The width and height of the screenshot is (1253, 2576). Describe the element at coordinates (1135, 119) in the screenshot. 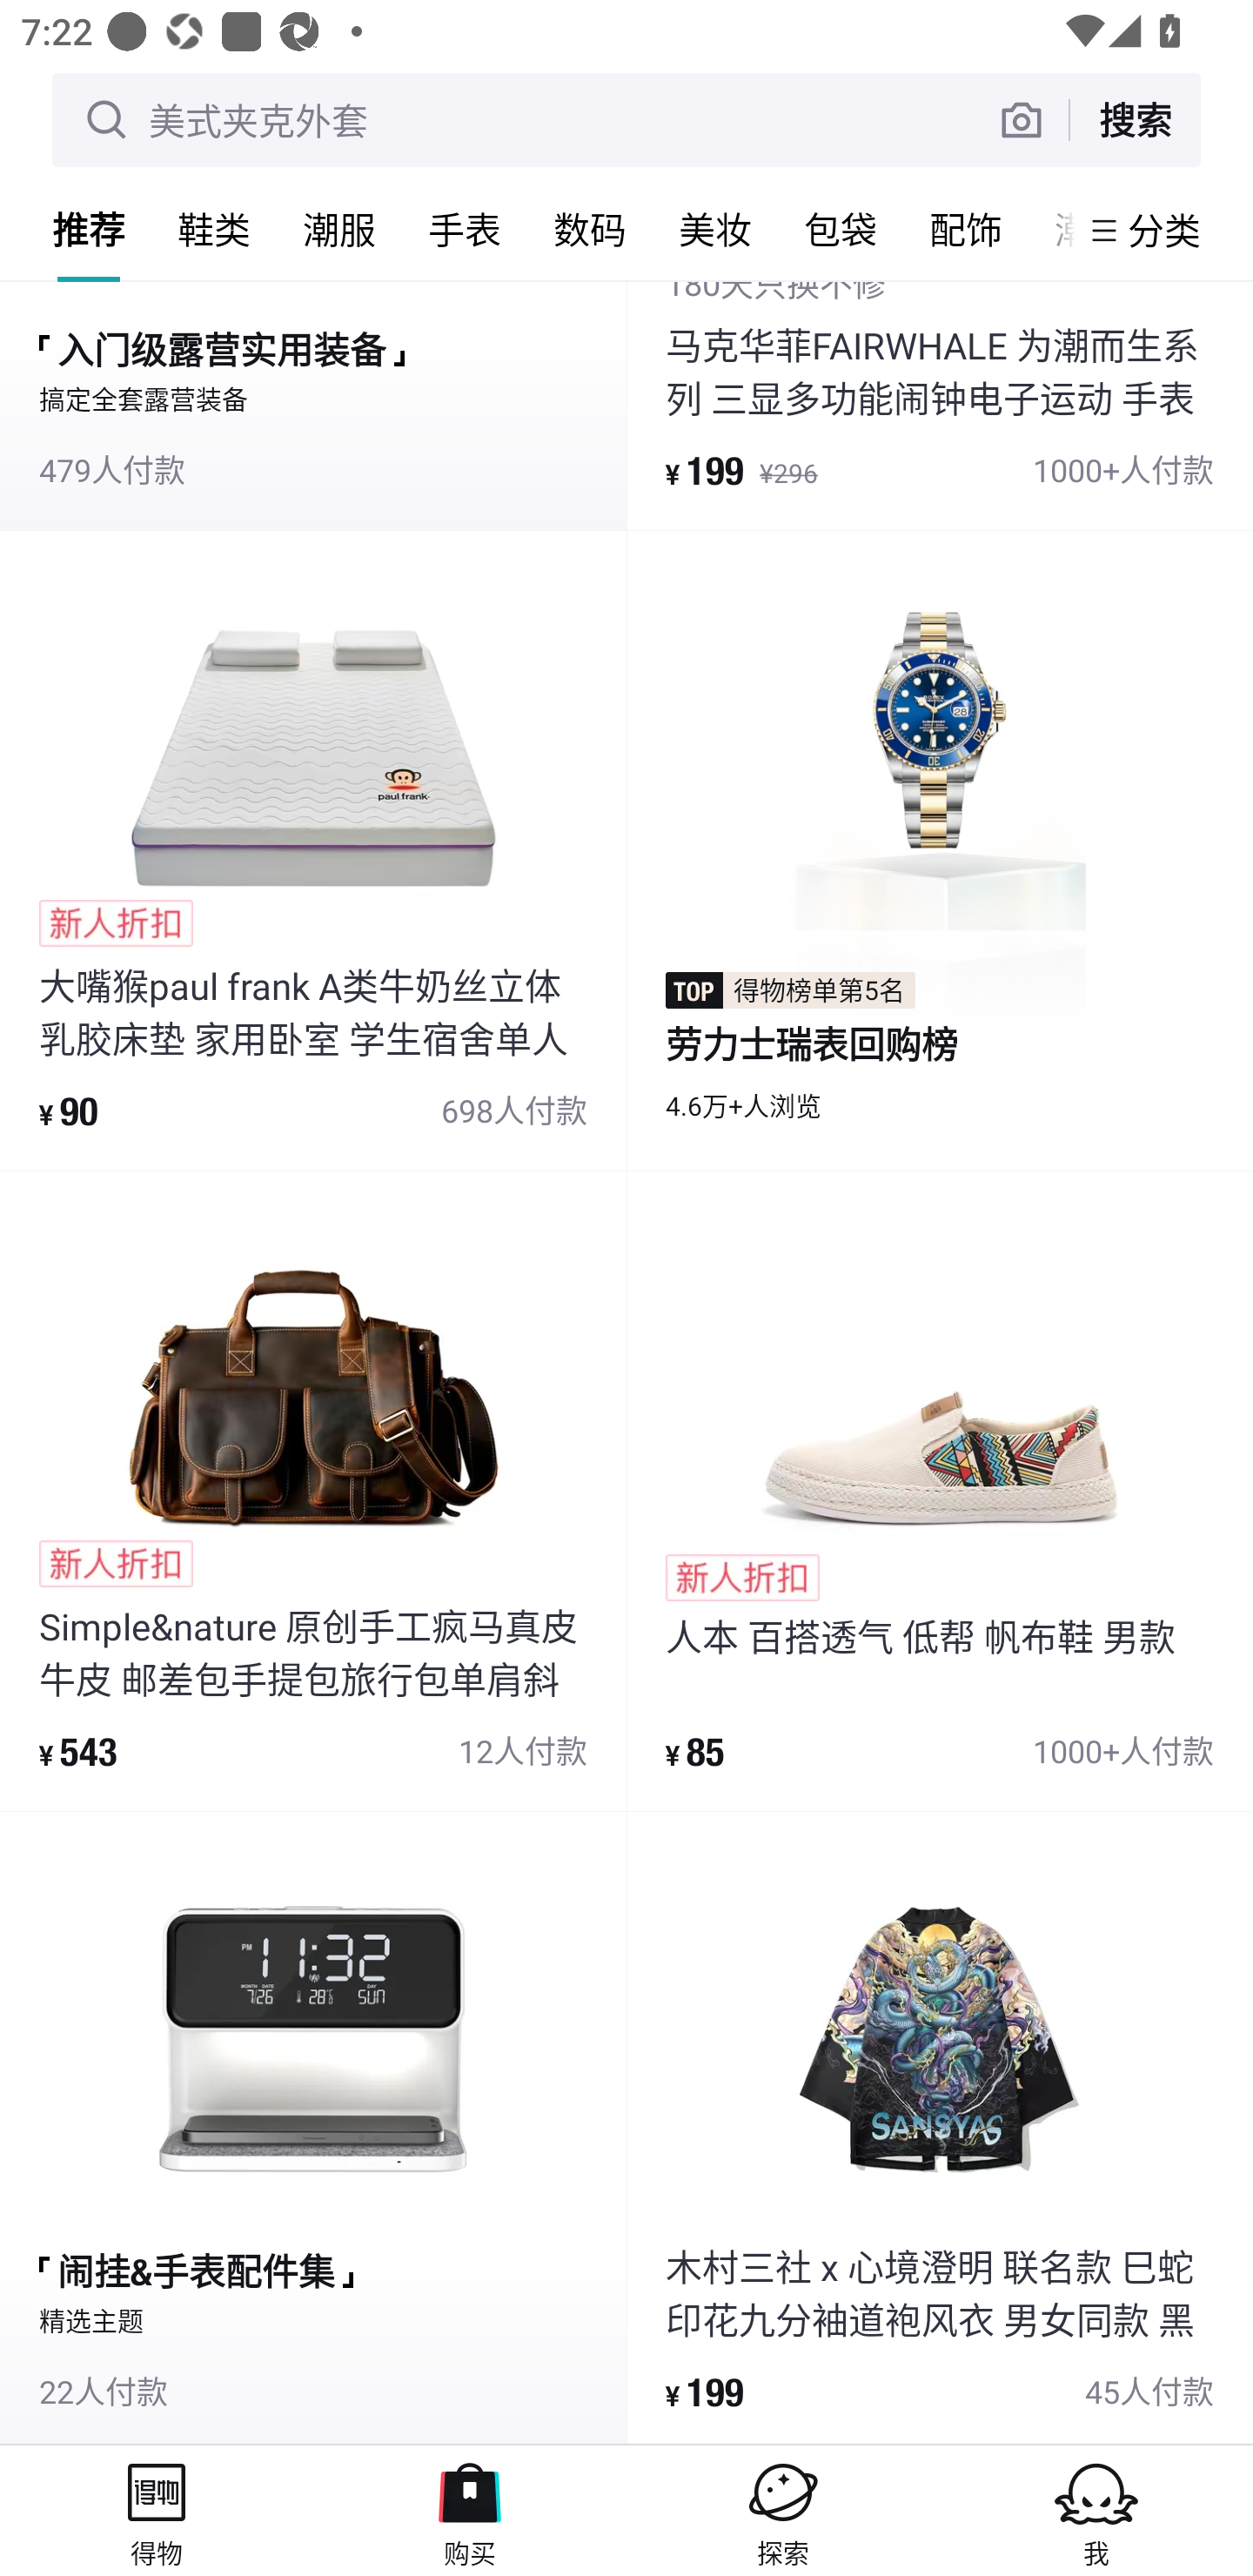

I see `搜索` at that location.